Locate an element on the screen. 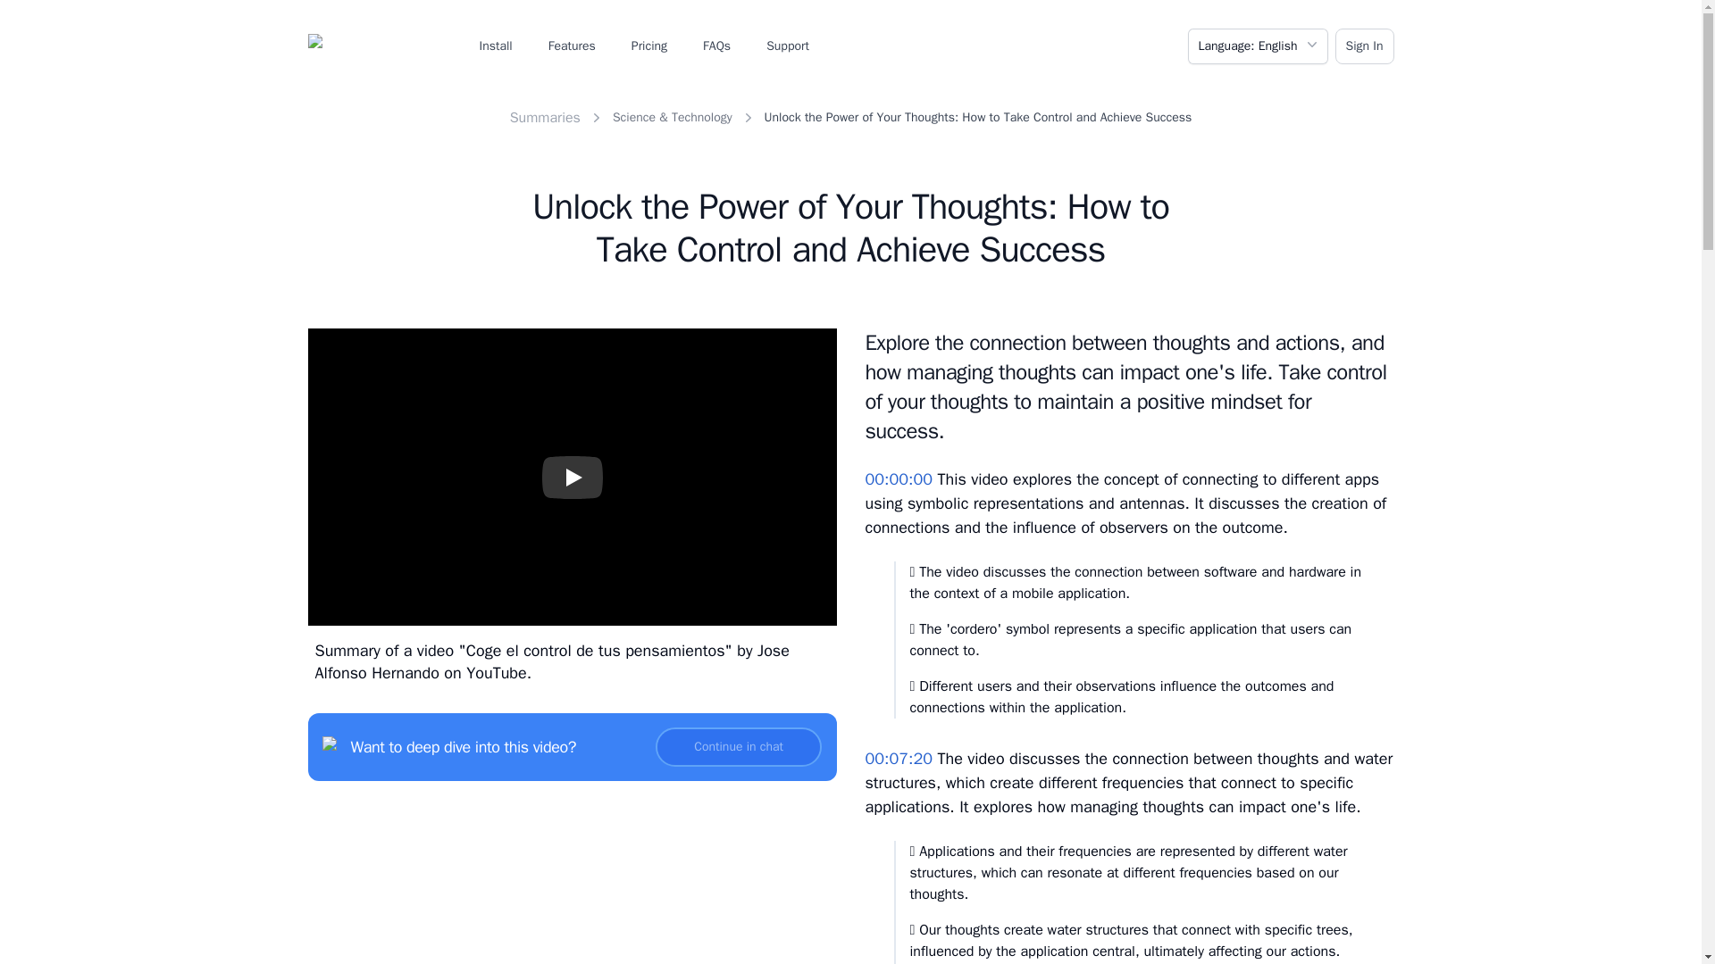 The width and height of the screenshot is (1715, 964). Sign In is located at coordinates (1365, 46).